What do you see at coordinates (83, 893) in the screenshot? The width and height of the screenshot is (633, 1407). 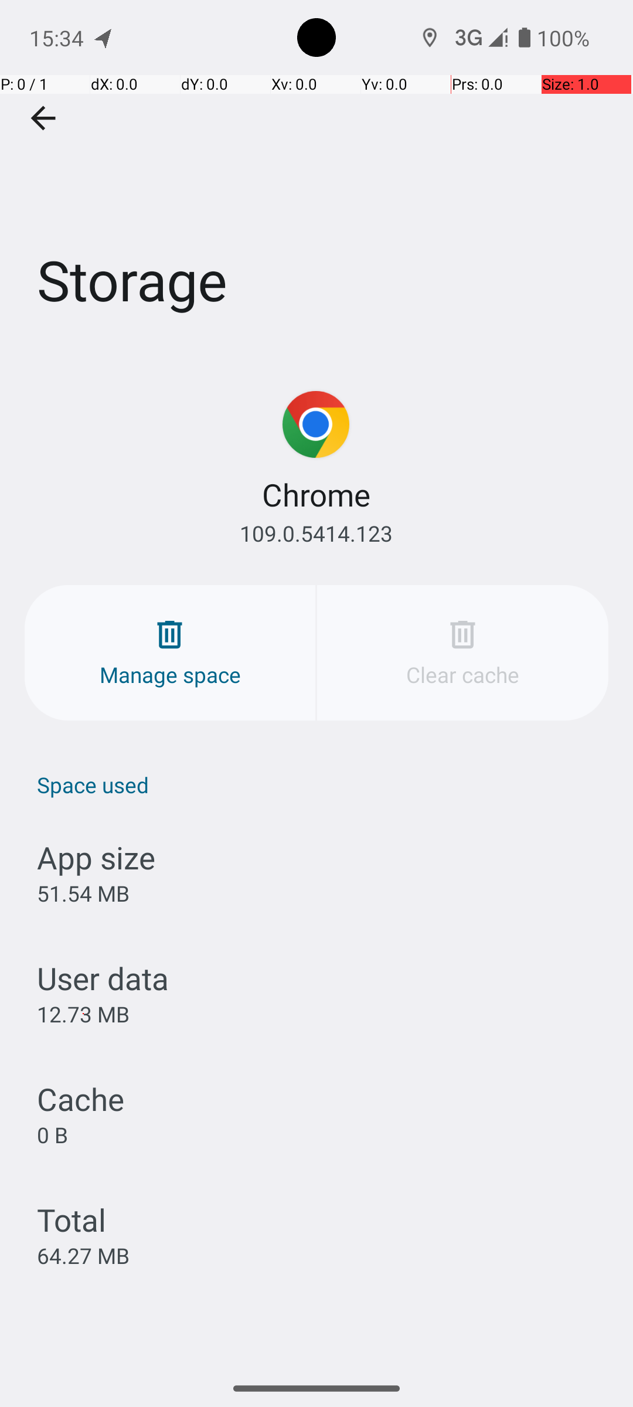 I see `51.54 MB` at bounding box center [83, 893].